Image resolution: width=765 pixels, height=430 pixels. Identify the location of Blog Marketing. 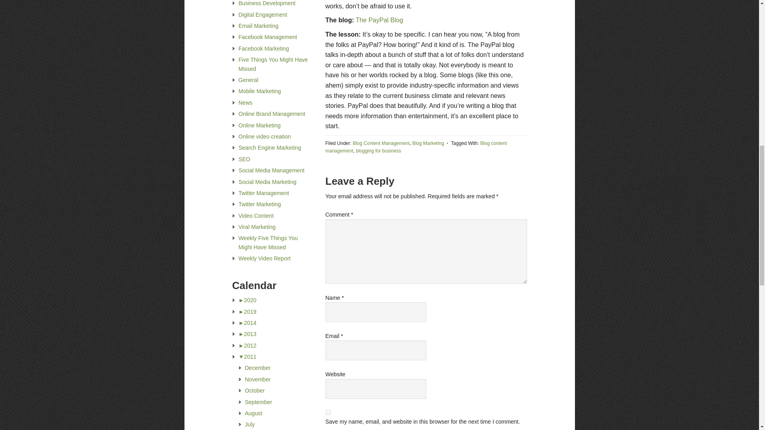
(428, 143).